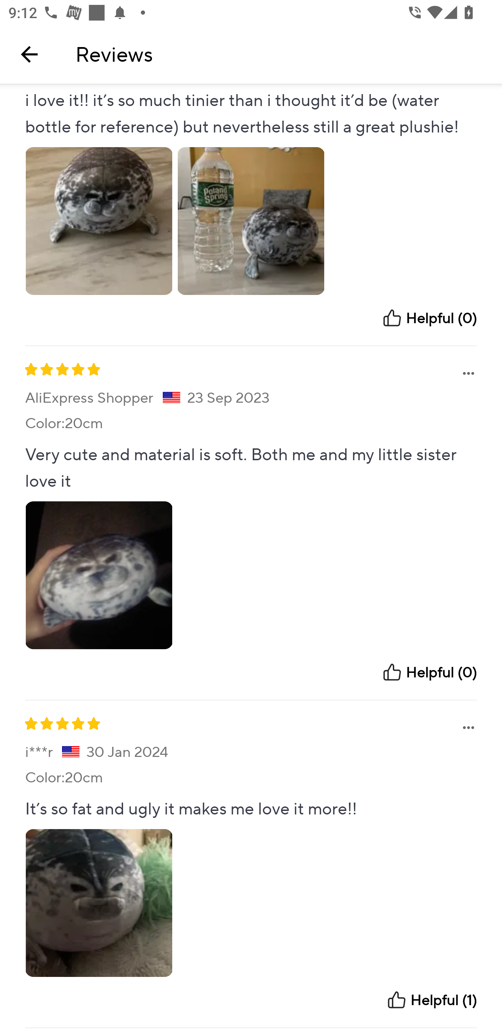 The width and height of the screenshot is (502, 1032). I want to click on Helpful (0), so click(429, 672).